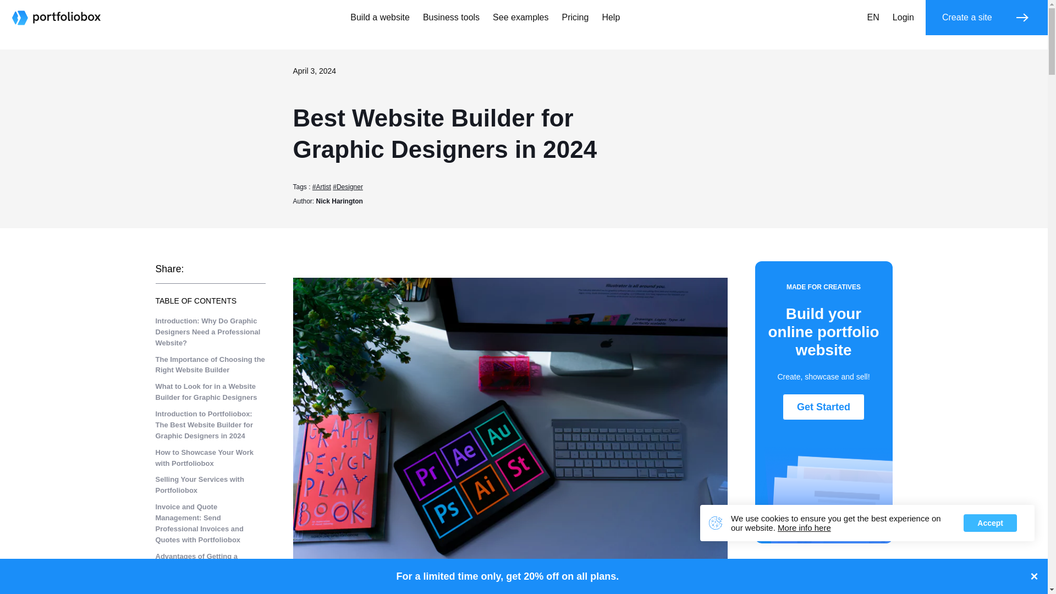 Image resolution: width=1056 pixels, height=594 pixels. Describe the element at coordinates (610, 18) in the screenshot. I see `Help` at that location.